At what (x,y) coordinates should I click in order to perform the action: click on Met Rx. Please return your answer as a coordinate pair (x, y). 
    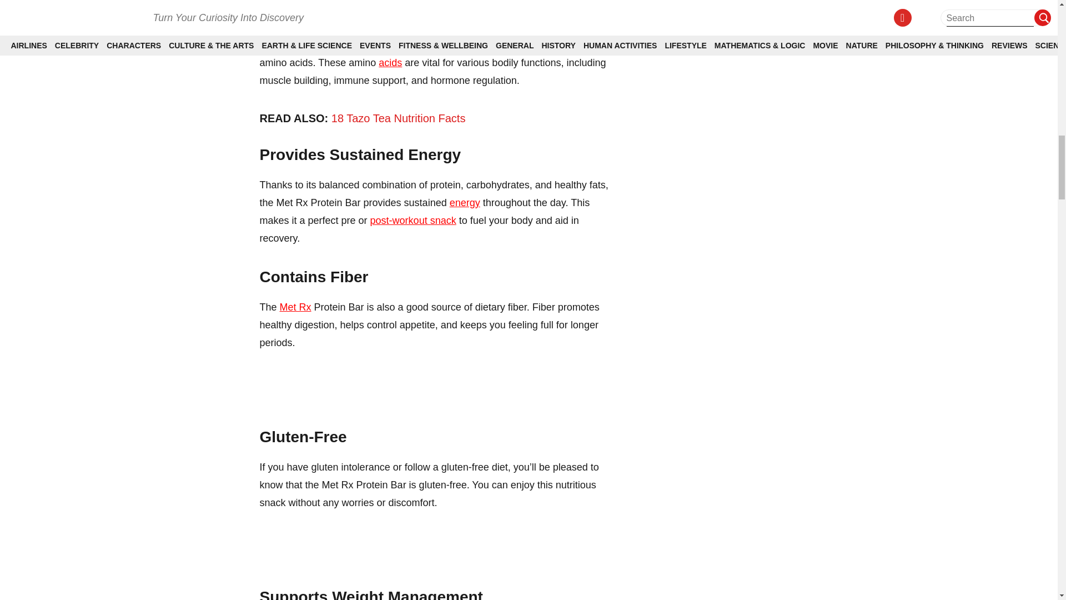
    Looking at the image, I should click on (295, 307).